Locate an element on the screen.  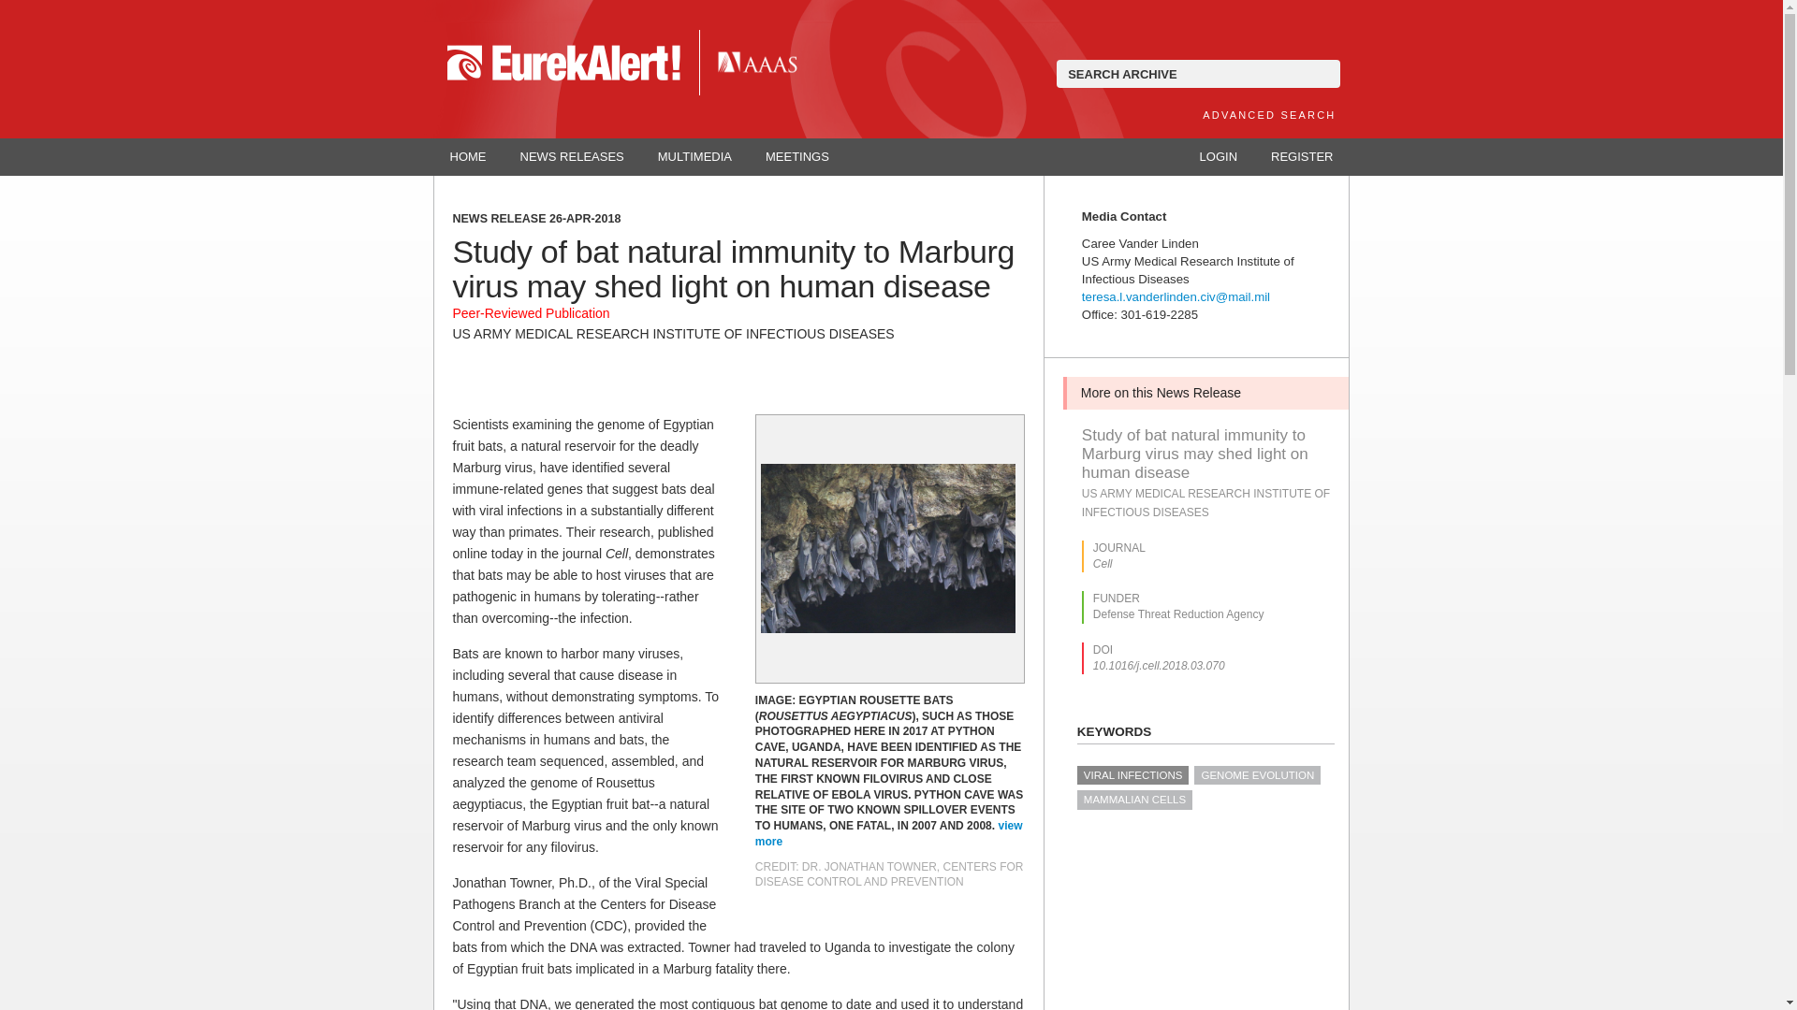
Peer-Reviewed Publication is located at coordinates (532, 313).